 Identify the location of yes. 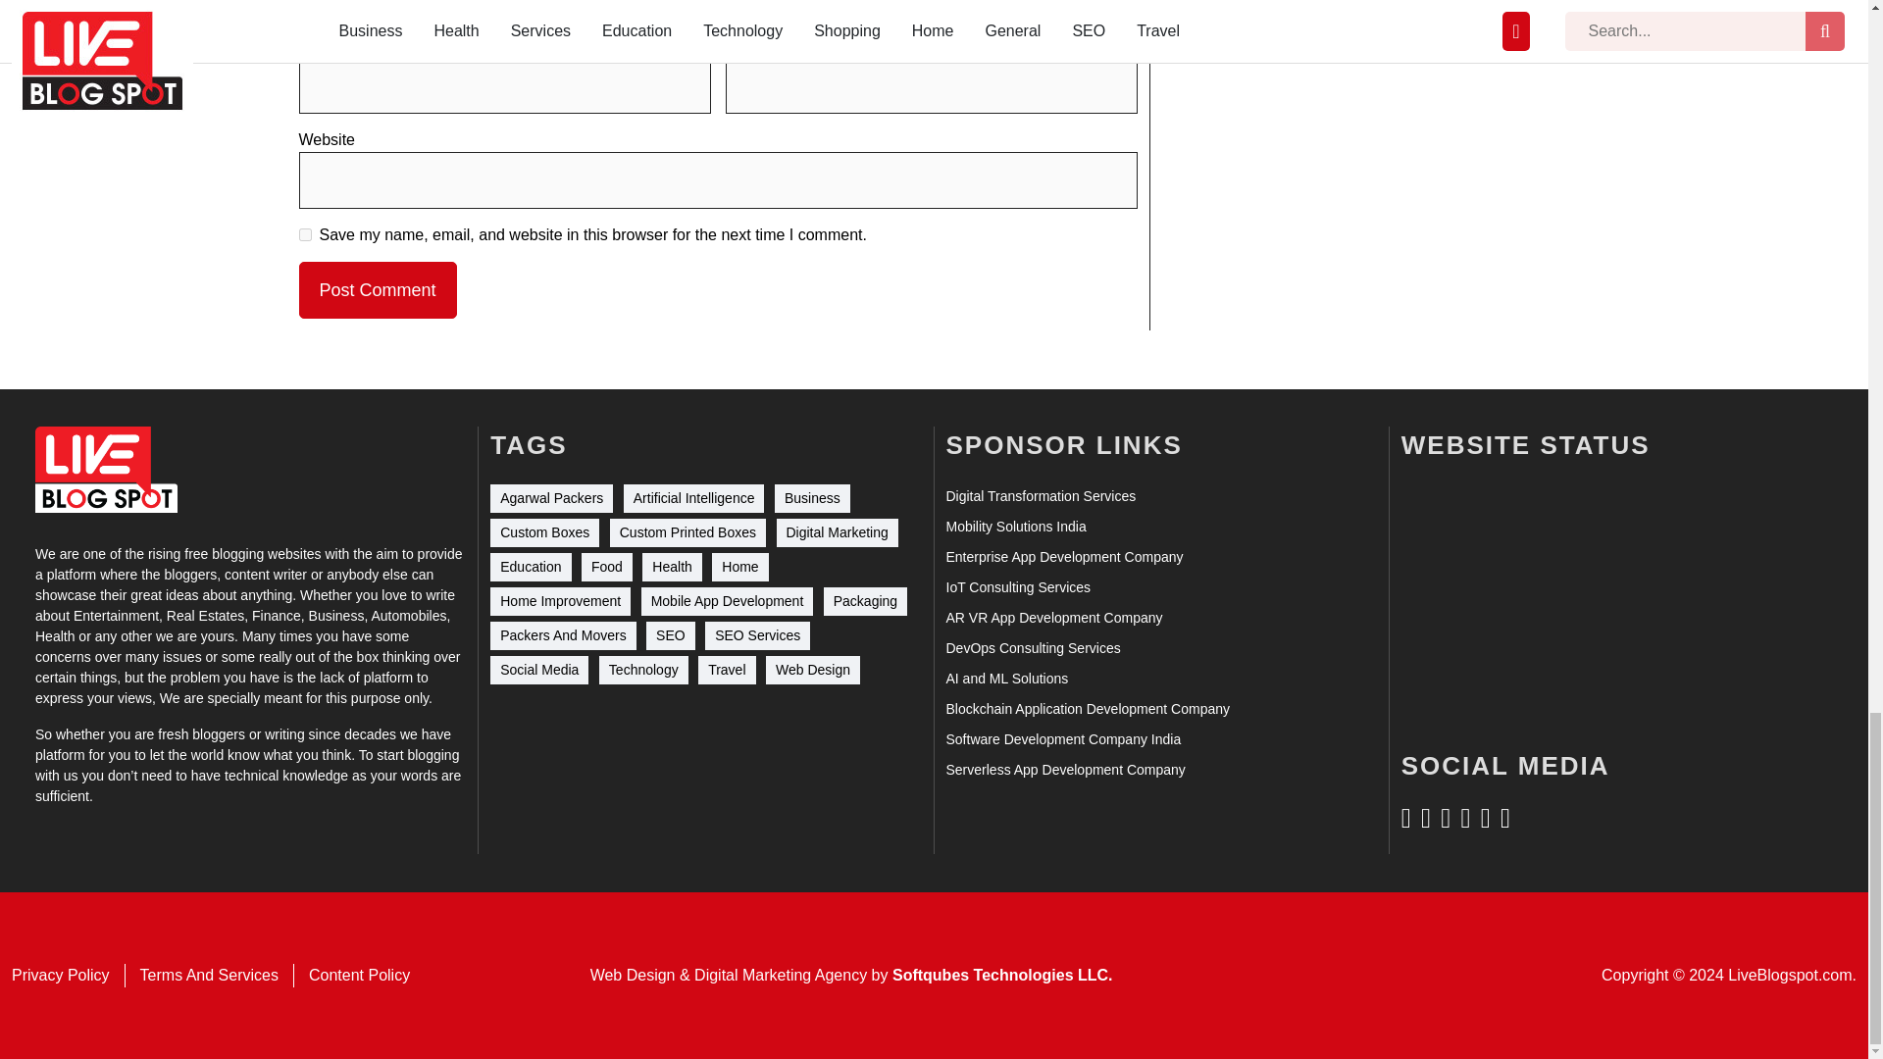
(304, 235).